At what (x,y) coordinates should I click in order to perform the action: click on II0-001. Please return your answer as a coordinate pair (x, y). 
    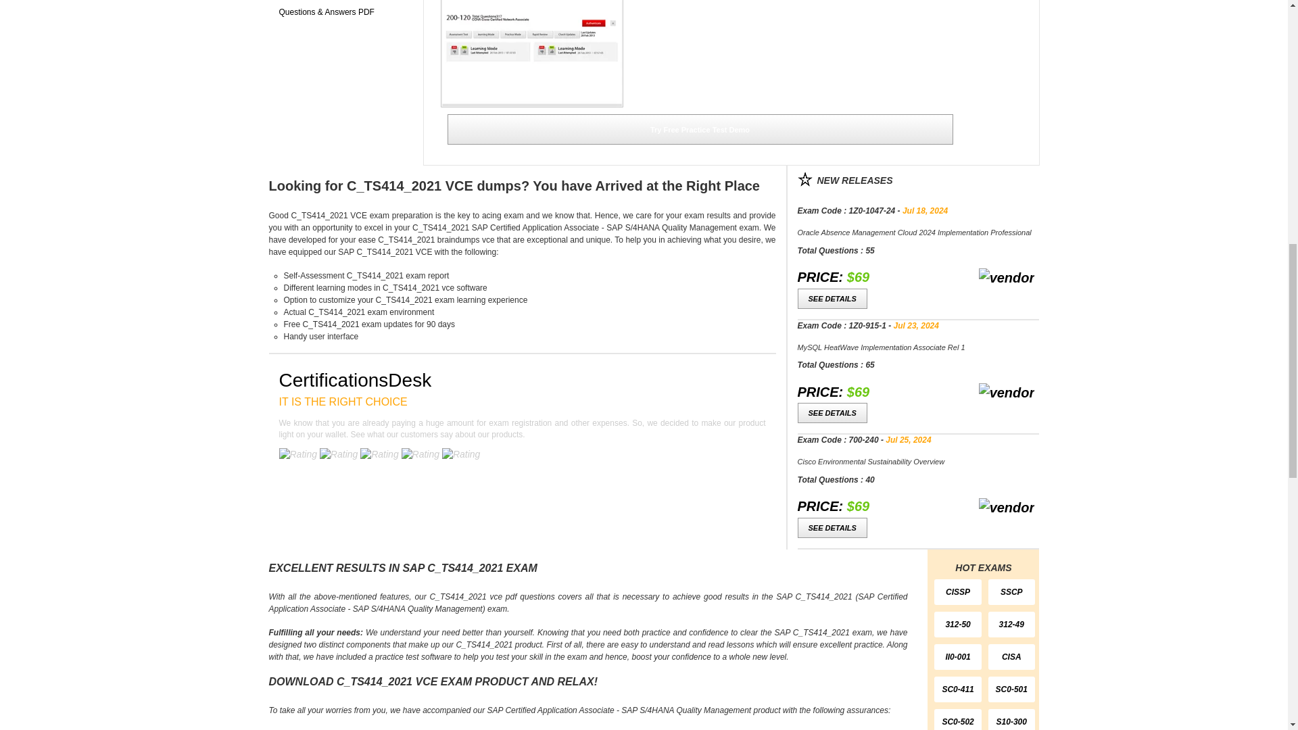
    Looking at the image, I should click on (957, 657).